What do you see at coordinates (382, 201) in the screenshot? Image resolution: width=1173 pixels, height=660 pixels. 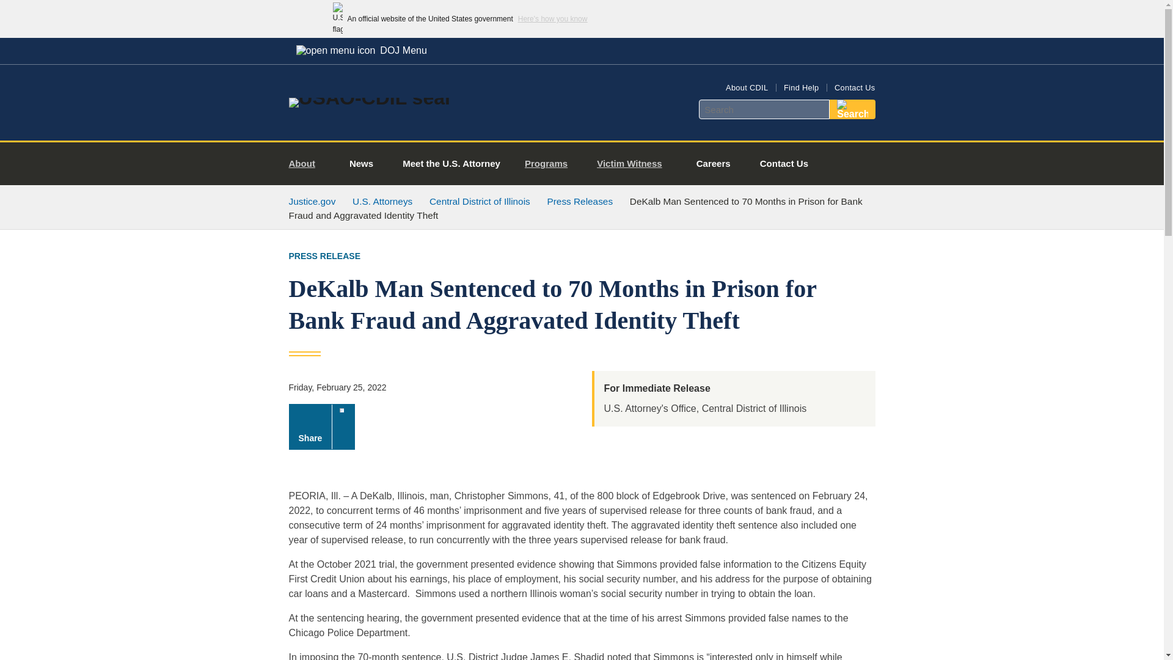 I see `U.S. Attorneys` at bounding box center [382, 201].